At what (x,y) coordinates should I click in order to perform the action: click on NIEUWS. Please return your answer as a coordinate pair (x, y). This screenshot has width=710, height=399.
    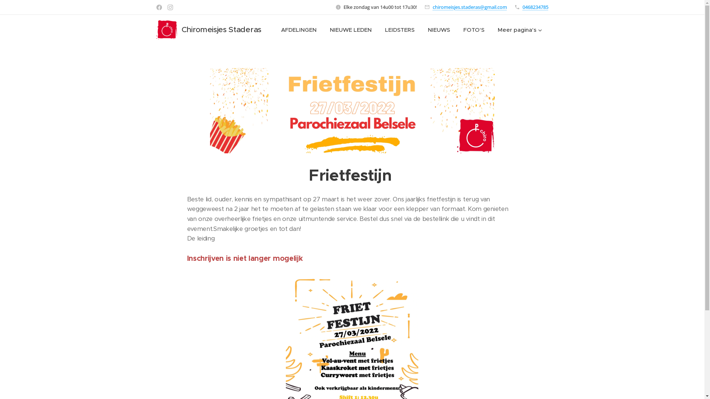
    Looking at the image, I should click on (439, 30).